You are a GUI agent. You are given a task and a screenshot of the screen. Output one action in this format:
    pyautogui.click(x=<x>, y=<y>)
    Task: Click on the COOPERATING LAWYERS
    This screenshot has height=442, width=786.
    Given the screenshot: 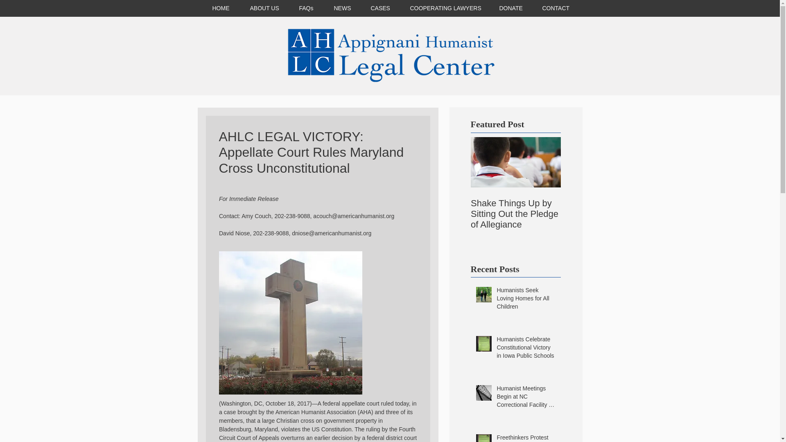 What is the action you would take?
    pyautogui.click(x=444, y=8)
    